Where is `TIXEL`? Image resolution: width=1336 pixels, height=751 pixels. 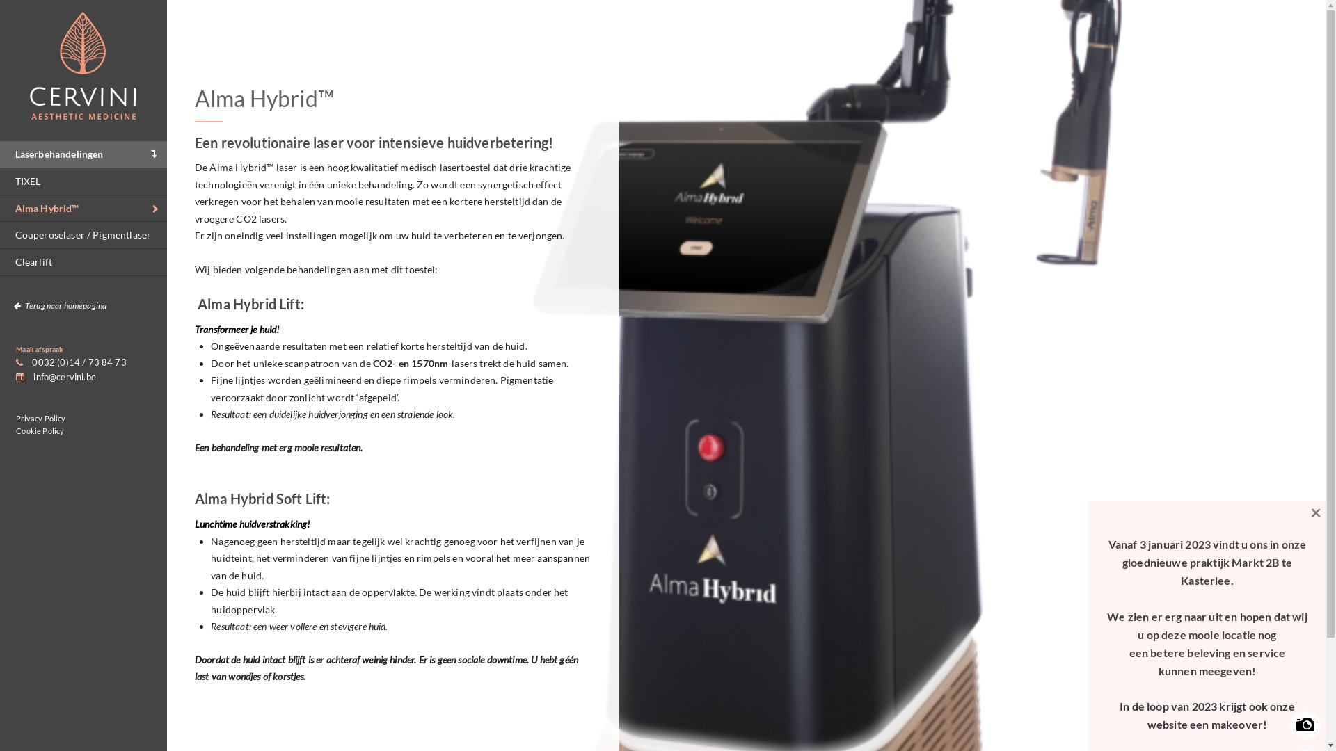 TIXEL is located at coordinates (83, 181).